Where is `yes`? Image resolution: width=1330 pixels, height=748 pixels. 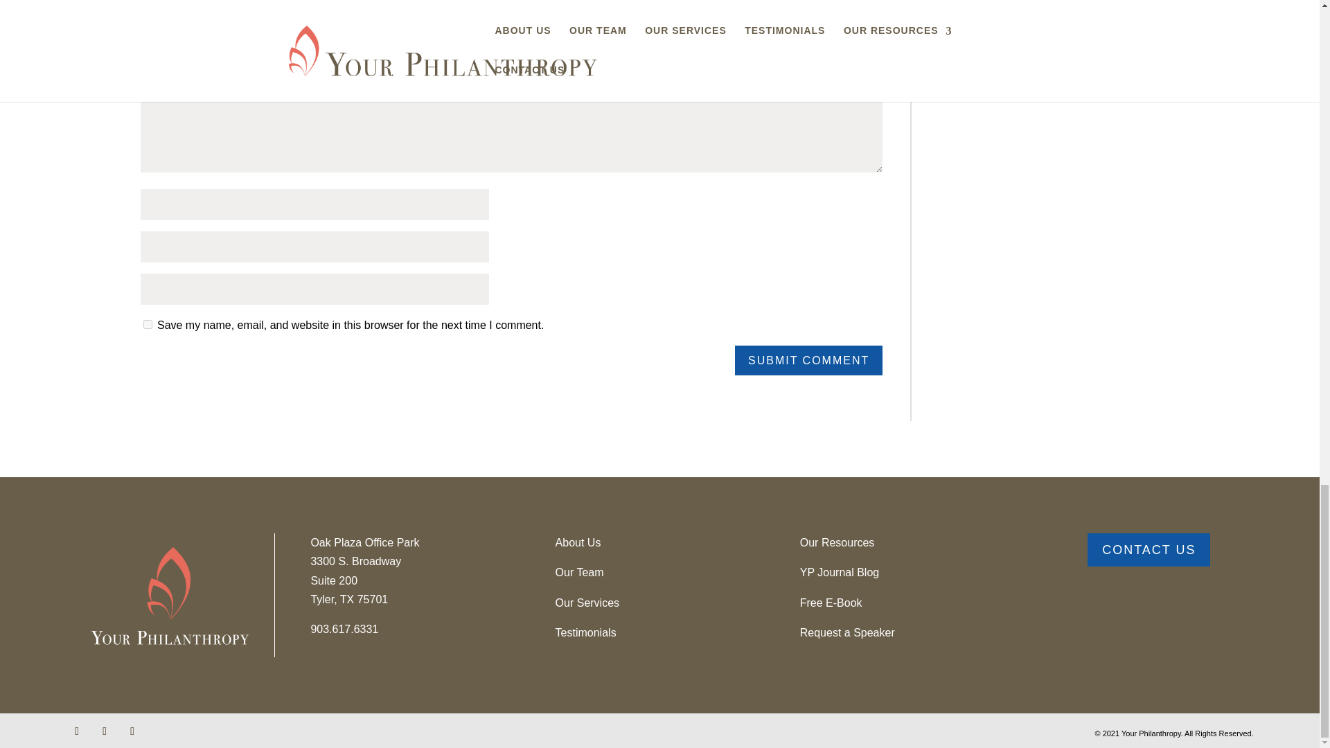
yes is located at coordinates (147, 324).